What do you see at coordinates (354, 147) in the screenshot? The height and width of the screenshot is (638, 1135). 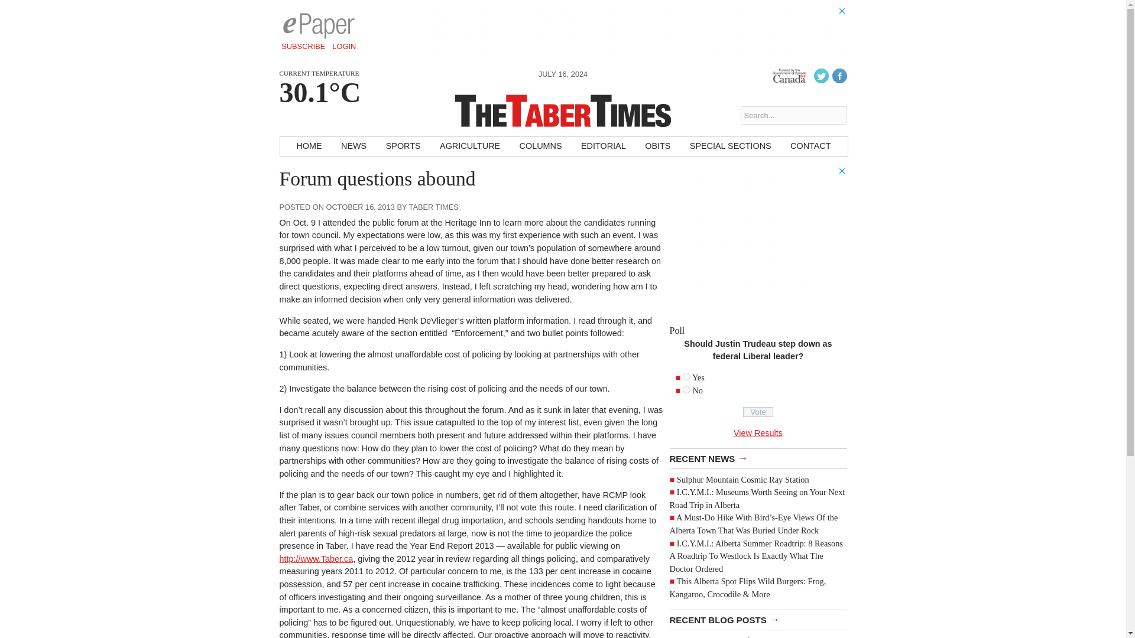 I see `NEWS` at bounding box center [354, 147].